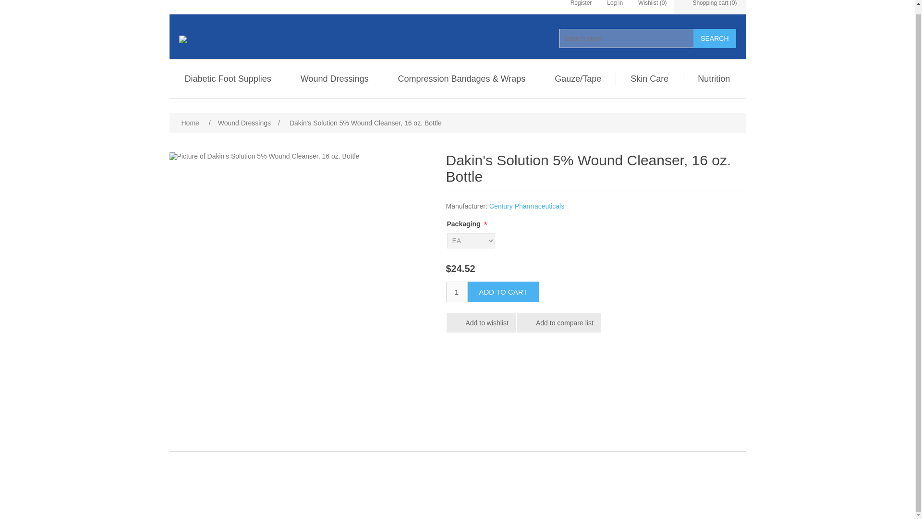  What do you see at coordinates (334, 79) in the screenshot?
I see `Wound Dressings` at bounding box center [334, 79].